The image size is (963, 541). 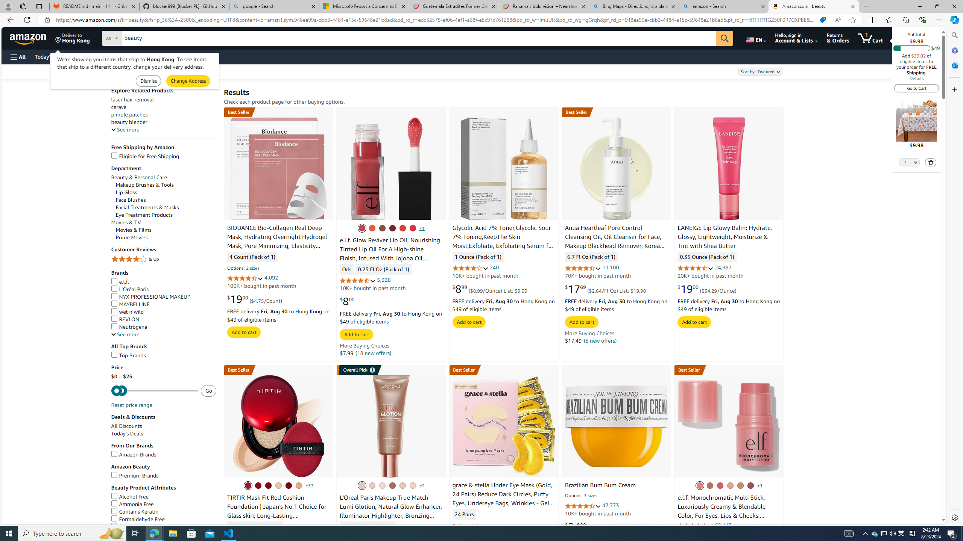 I want to click on 4.6 out of 5 stars, so click(x=582, y=506).